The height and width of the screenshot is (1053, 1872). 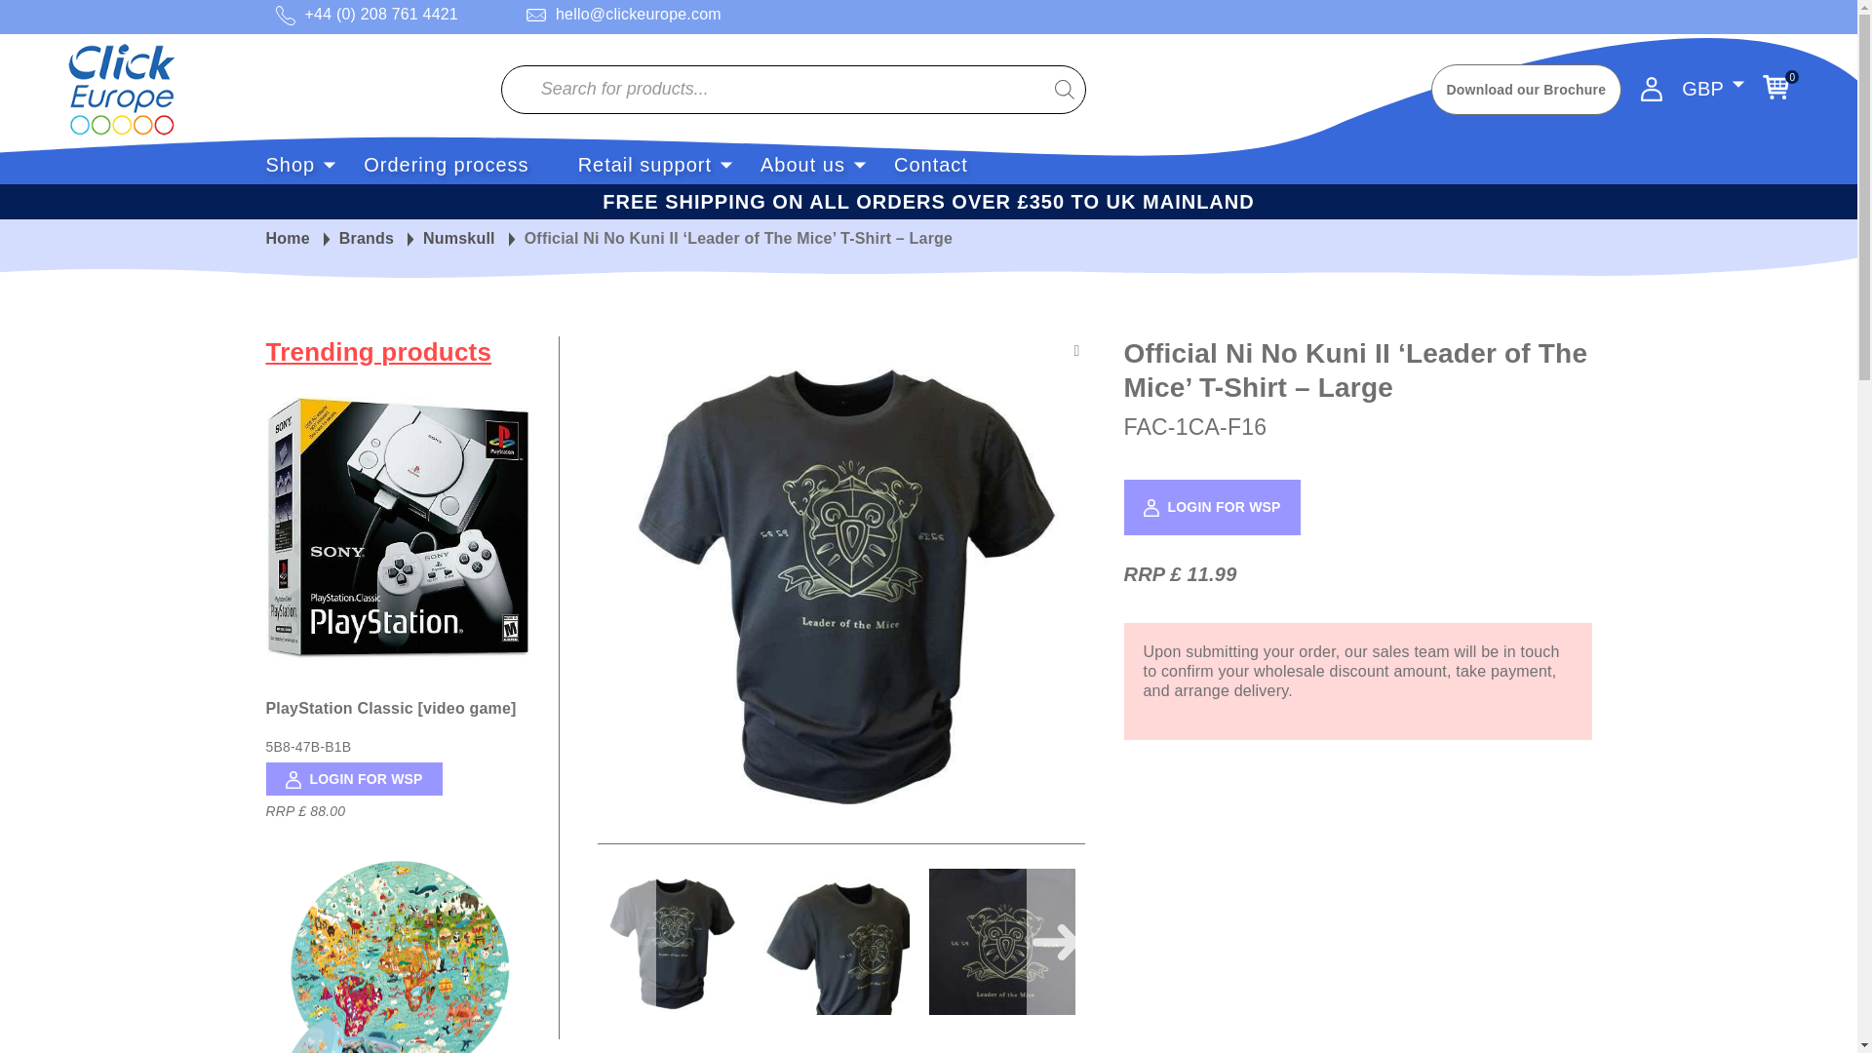 What do you see at coordinates (1702, 89) in the screenshot?
I see `GBP` at bounding box center [1702, 89].